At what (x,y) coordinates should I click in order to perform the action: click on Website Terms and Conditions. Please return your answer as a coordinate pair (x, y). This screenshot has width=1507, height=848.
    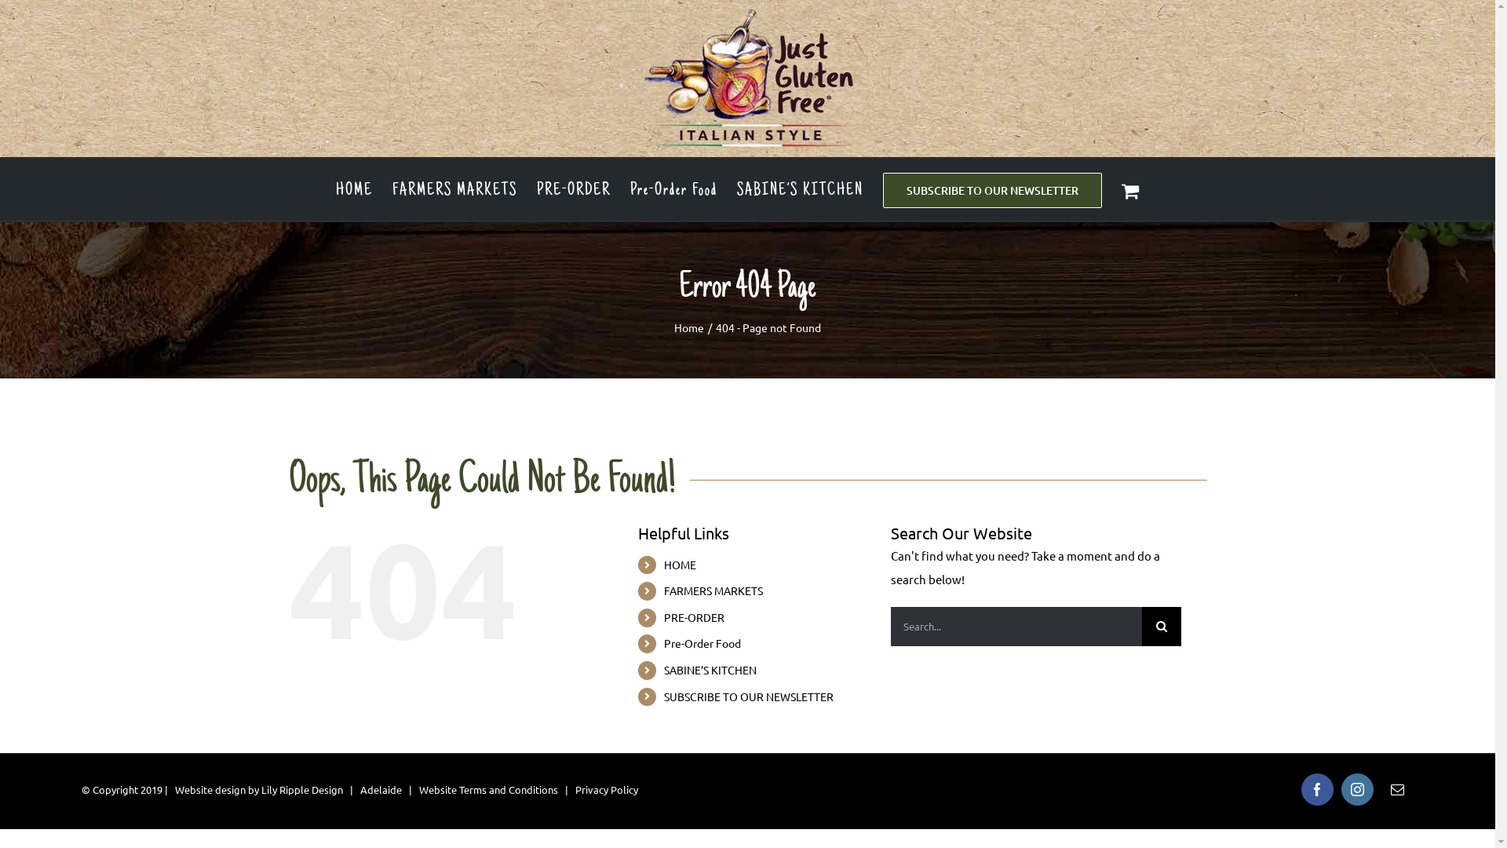
    Looking at the image, I should click on (488, 790).